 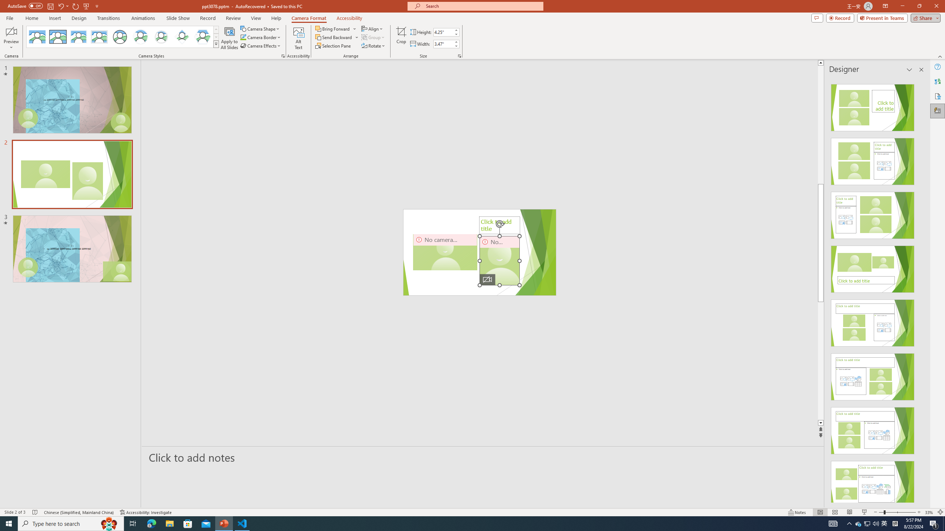 I want to click on AutomationID: CameoStylesGallery, so click(x=123, y=37).